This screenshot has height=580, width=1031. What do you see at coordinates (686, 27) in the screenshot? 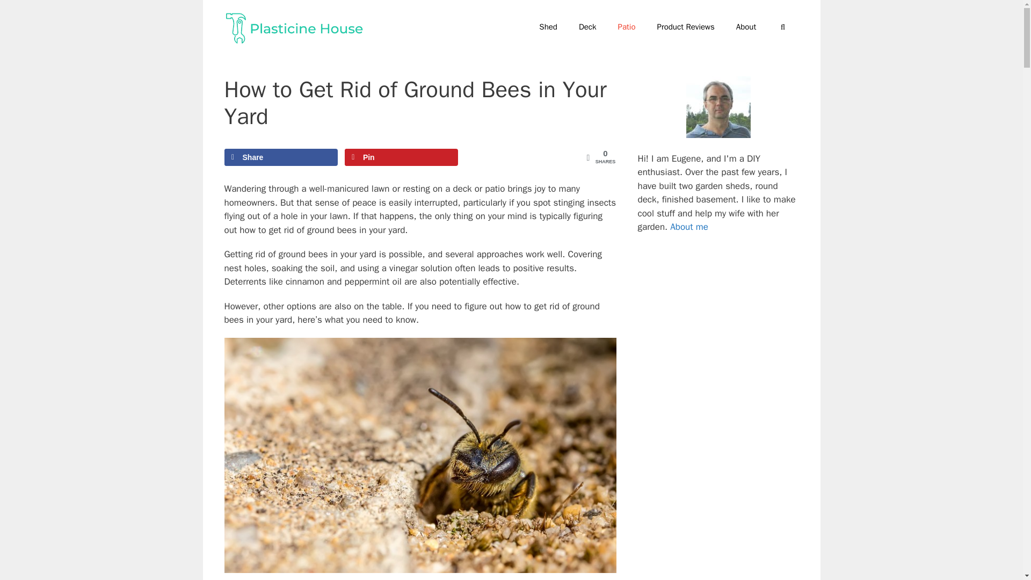
I see `Product Reviews` at bounding box center [686, 27].